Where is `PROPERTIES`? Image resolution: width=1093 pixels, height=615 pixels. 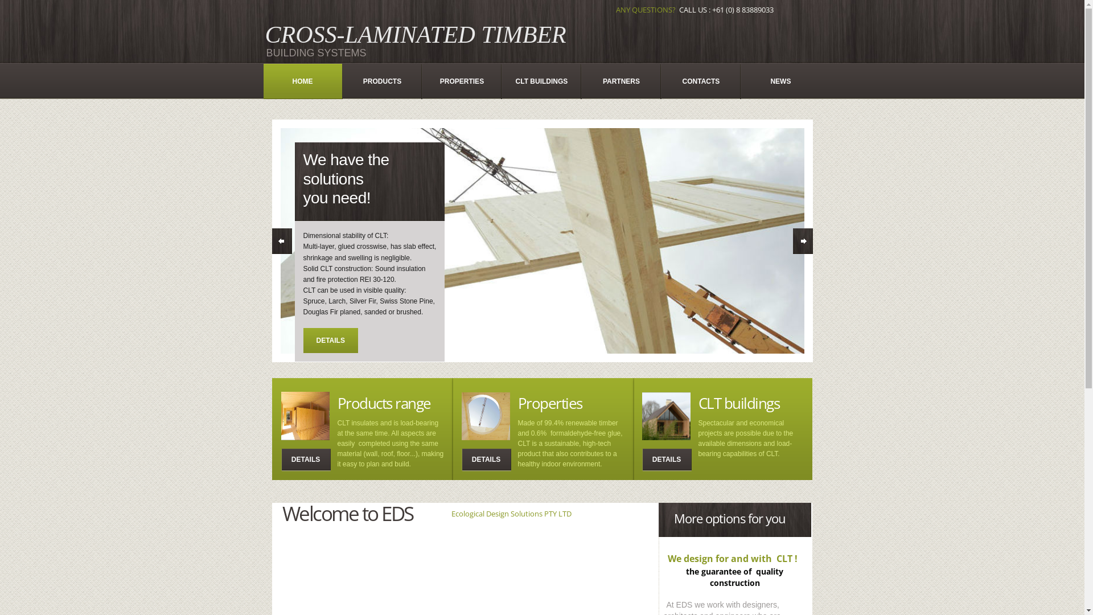
PROPERTIES is located at coordinates (462, 81).